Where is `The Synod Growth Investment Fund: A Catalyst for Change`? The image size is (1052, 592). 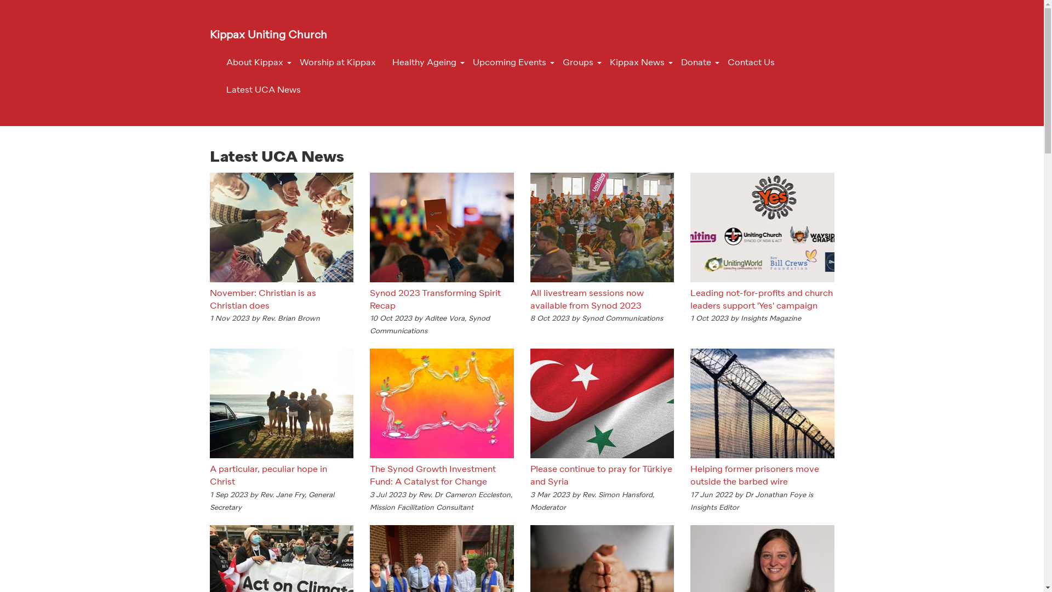 The Synod Growth Investment Fund: A Catalyst for Change is located at coordinates (442, 476).